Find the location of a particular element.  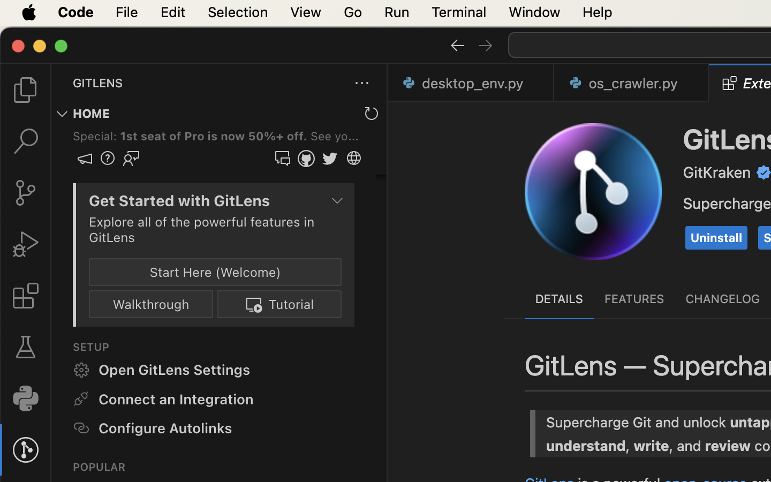

 is located at coordinates (457, 45).